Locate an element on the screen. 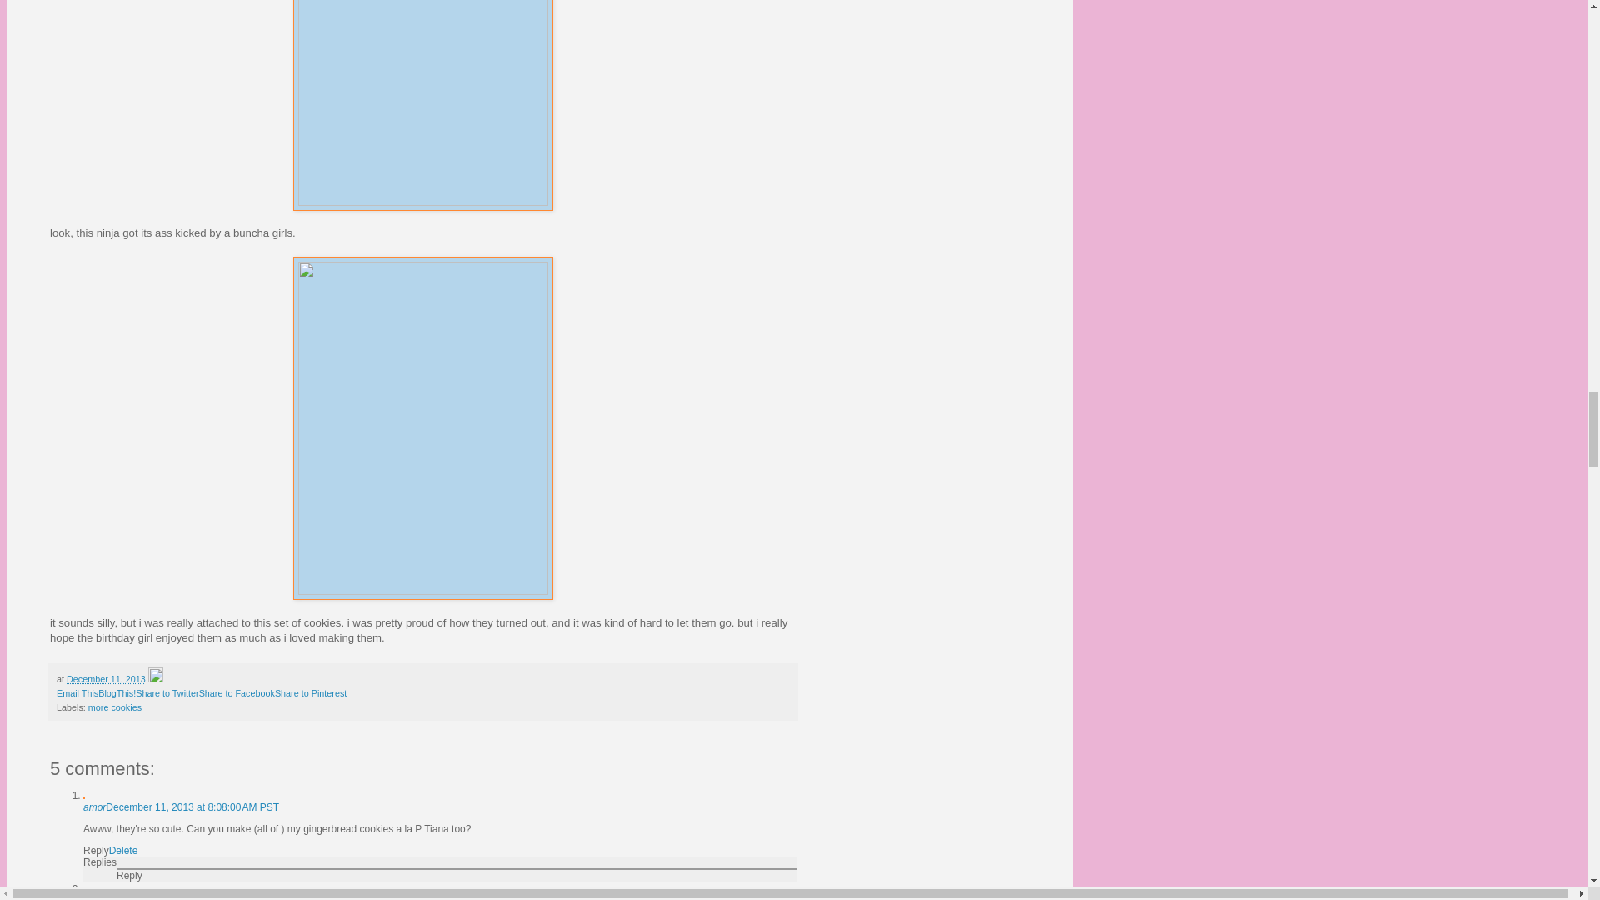 This screenshot has width=1600, height=900. Share to Twitter is located at coordinates (167, 693).